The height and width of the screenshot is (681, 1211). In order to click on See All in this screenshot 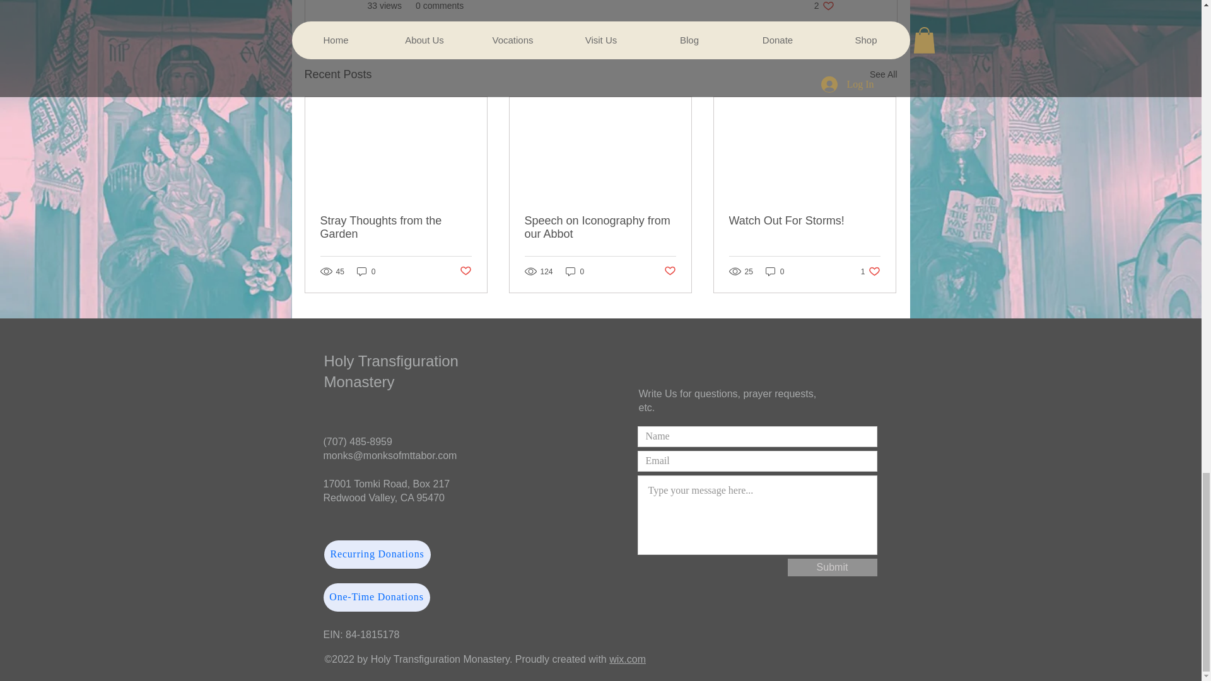, I will do `click(883, 74)`.